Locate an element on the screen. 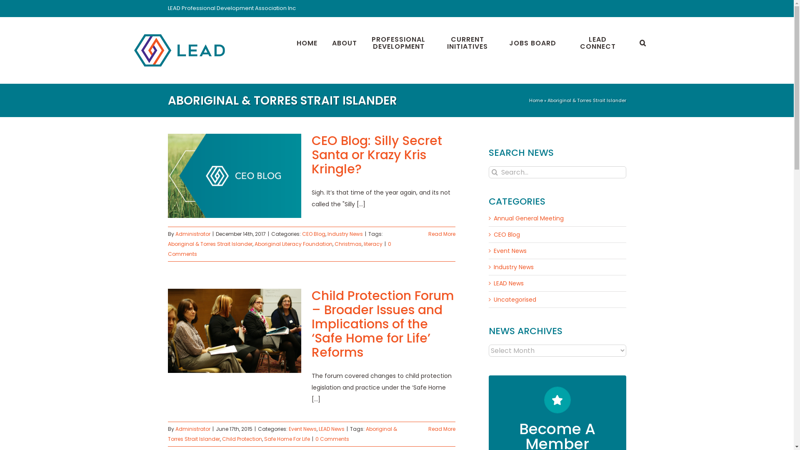 The width and height of the screenshot is (800, 450). Apply Now! is located at coordinates (557, 435).